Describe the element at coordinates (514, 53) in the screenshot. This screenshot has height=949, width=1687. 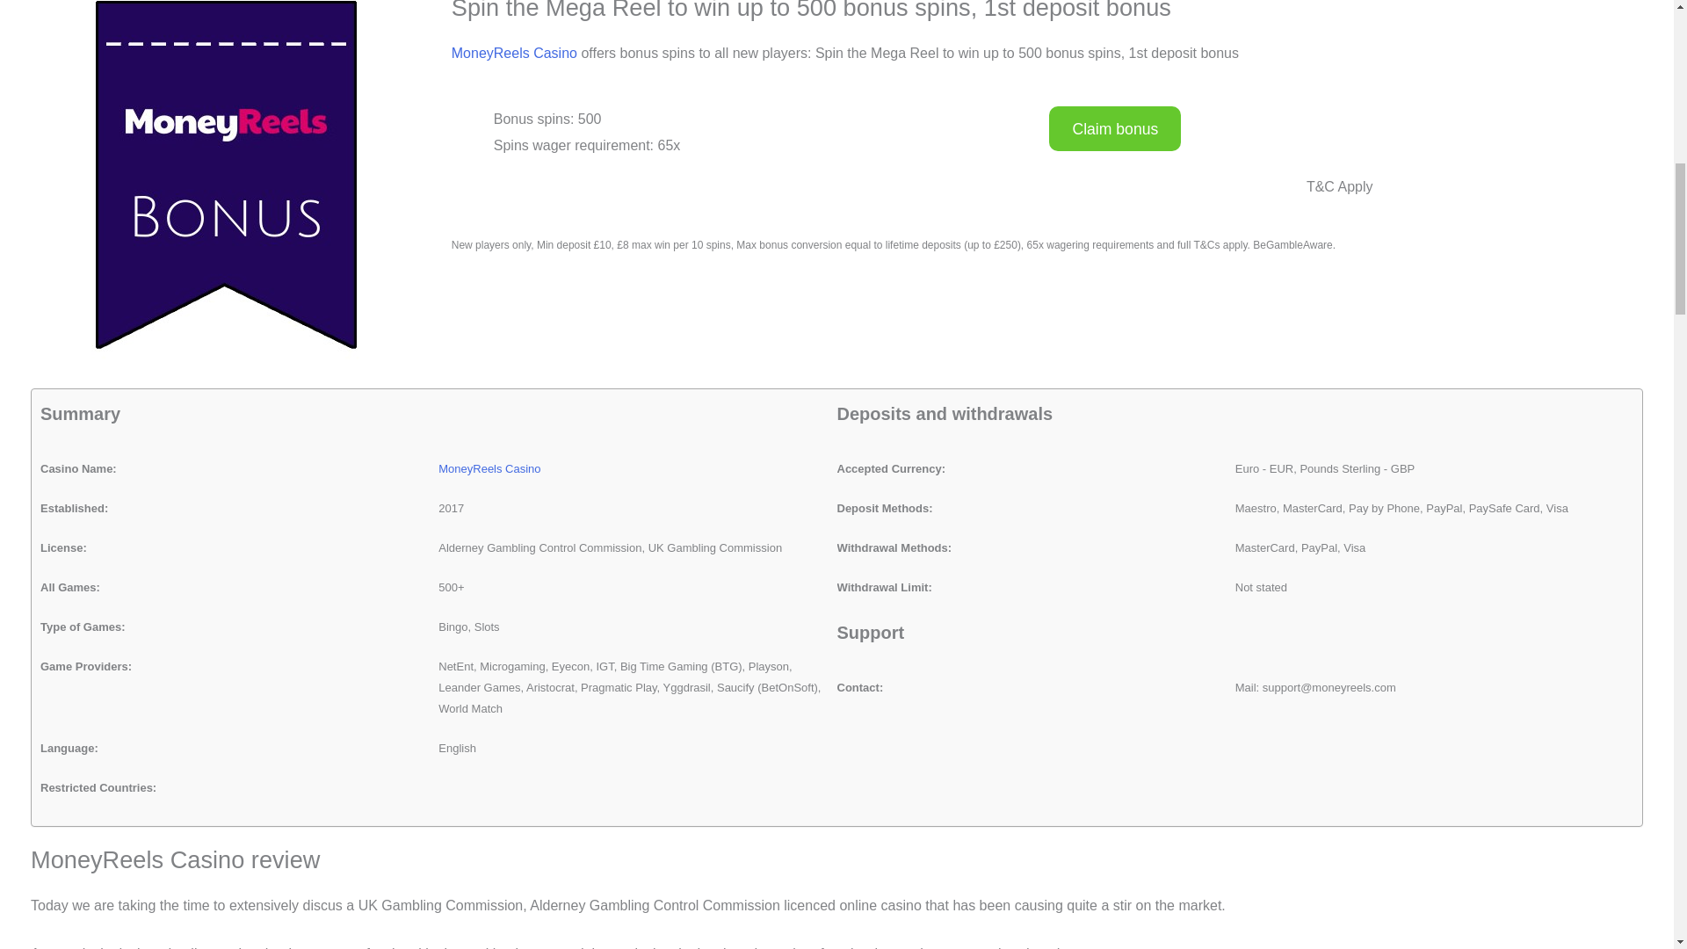
I see `MoneyReels Casino` at that location.